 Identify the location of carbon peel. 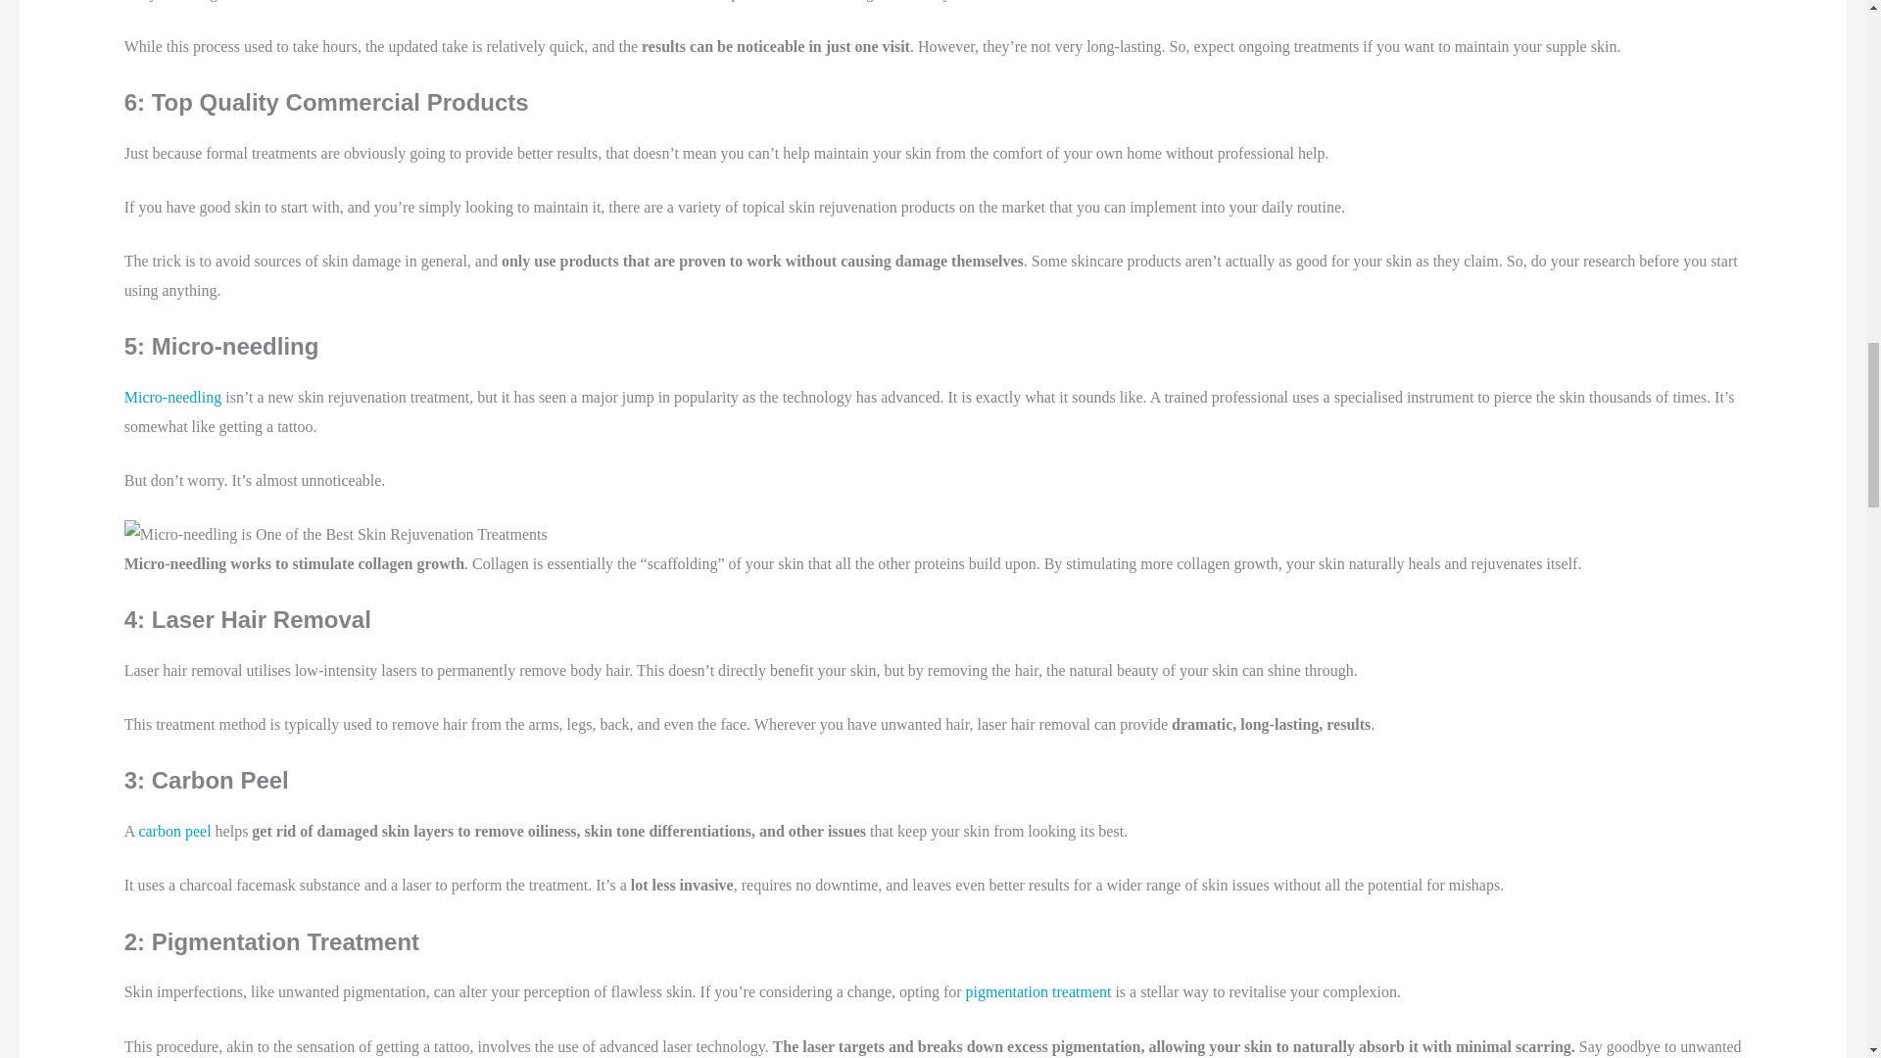
(174, 831).